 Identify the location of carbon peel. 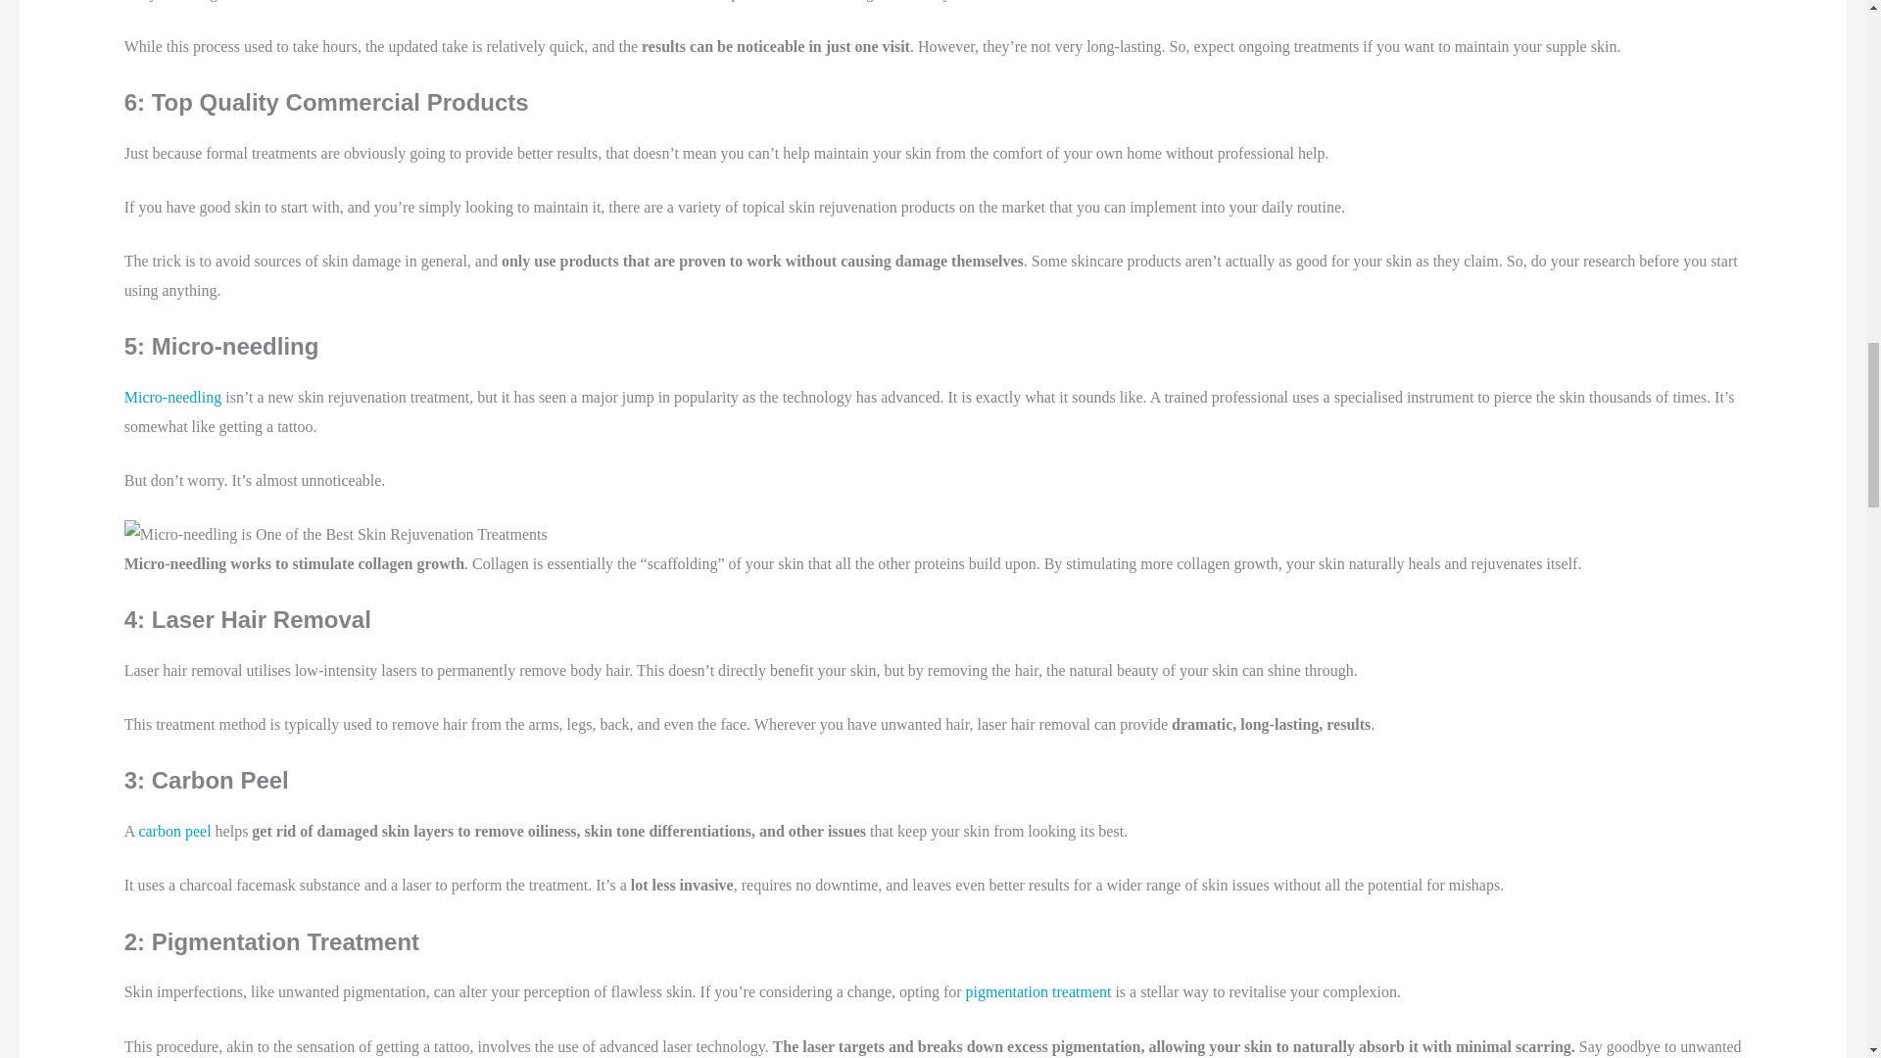
(174, 831).